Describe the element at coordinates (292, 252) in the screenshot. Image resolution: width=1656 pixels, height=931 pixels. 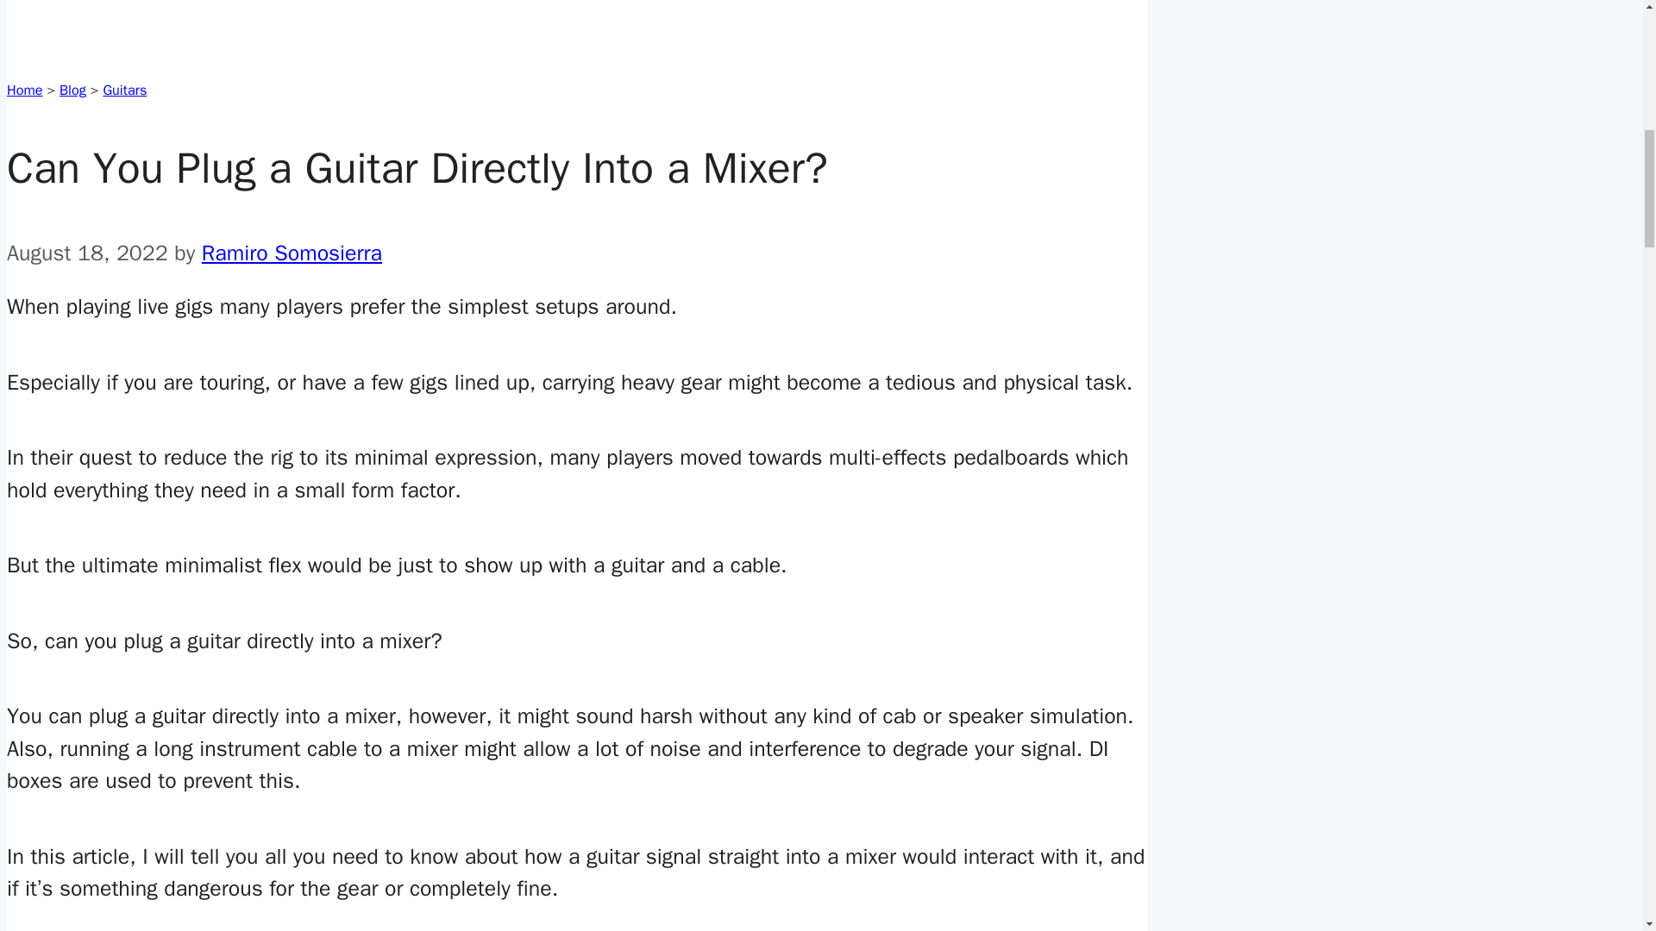
I see `View all posts by Ramiro Somosierra` at that location.